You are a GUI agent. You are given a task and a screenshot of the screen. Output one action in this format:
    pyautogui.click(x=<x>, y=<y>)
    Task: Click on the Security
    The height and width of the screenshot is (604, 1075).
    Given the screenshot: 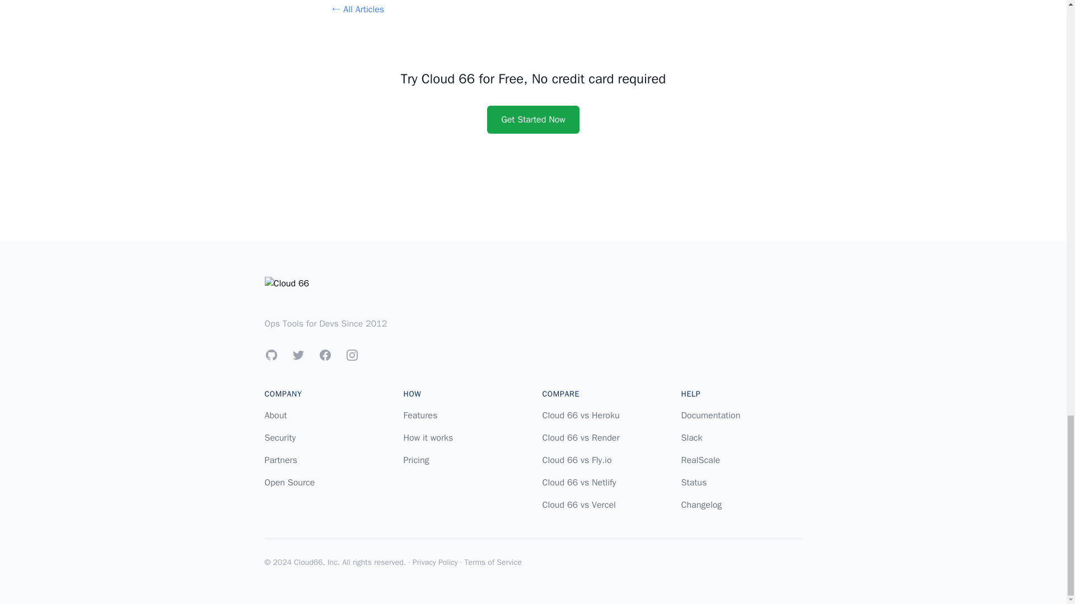 What is the action you would take?
    pyautogui.click(x=280, y=437)
    